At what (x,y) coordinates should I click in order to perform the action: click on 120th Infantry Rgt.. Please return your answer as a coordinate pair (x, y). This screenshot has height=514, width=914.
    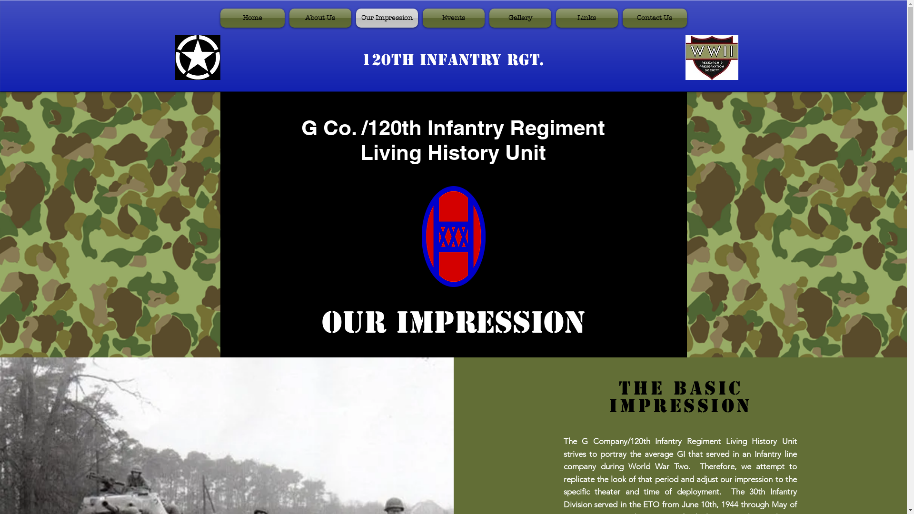
    Looking at the image, I should click on (453, 60).